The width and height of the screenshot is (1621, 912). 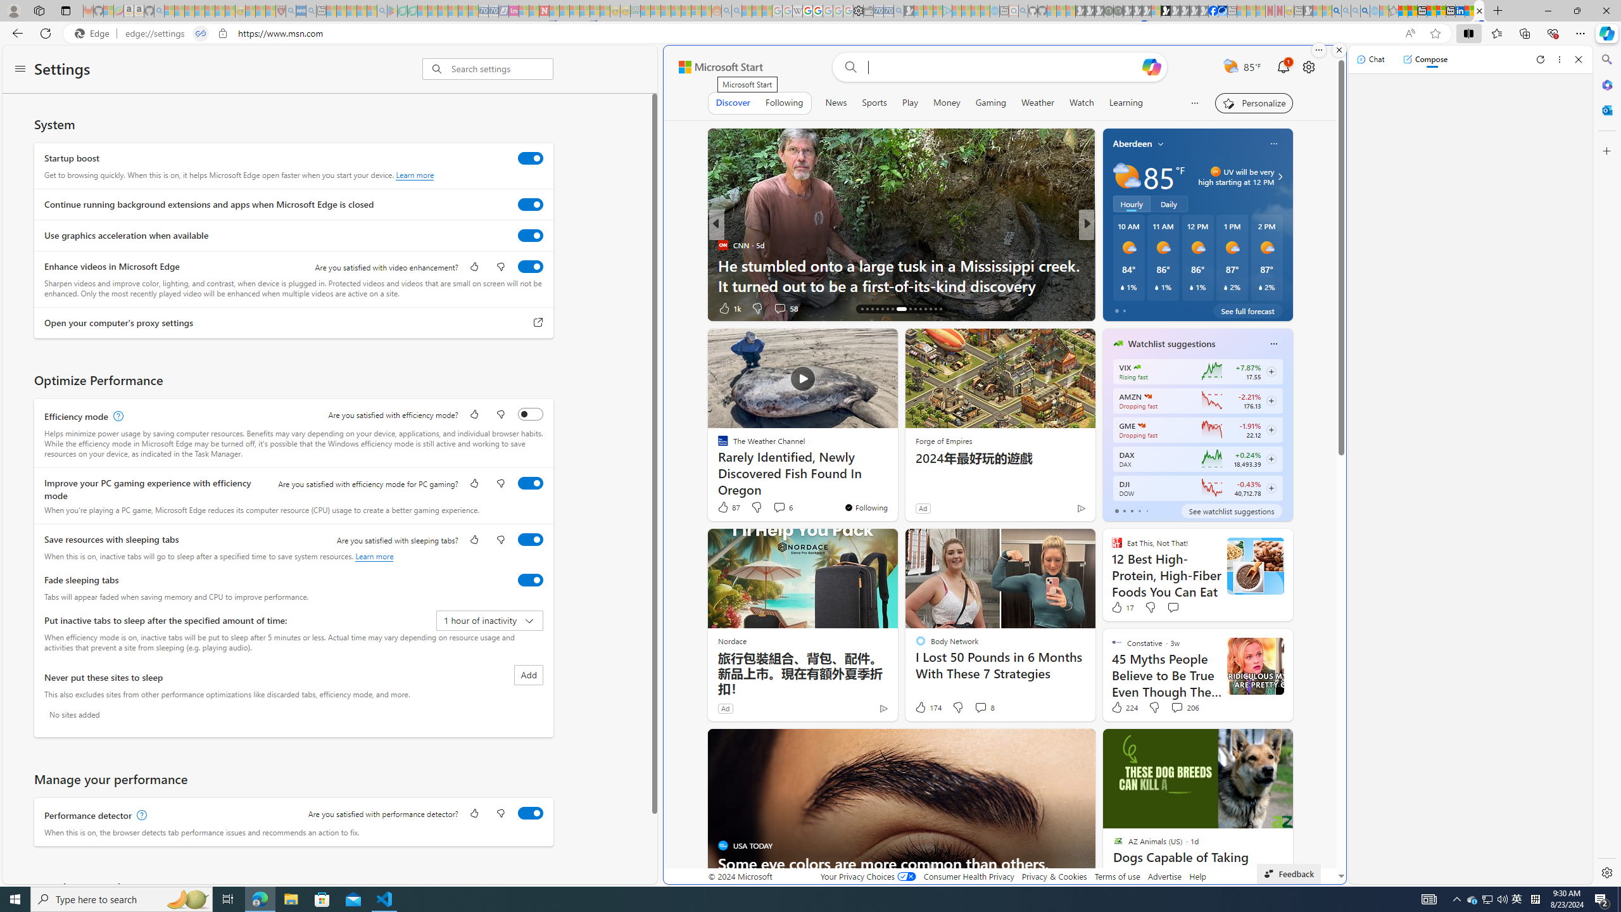 I want to click on Close Outlook pane, so click(x=1606, y=110).